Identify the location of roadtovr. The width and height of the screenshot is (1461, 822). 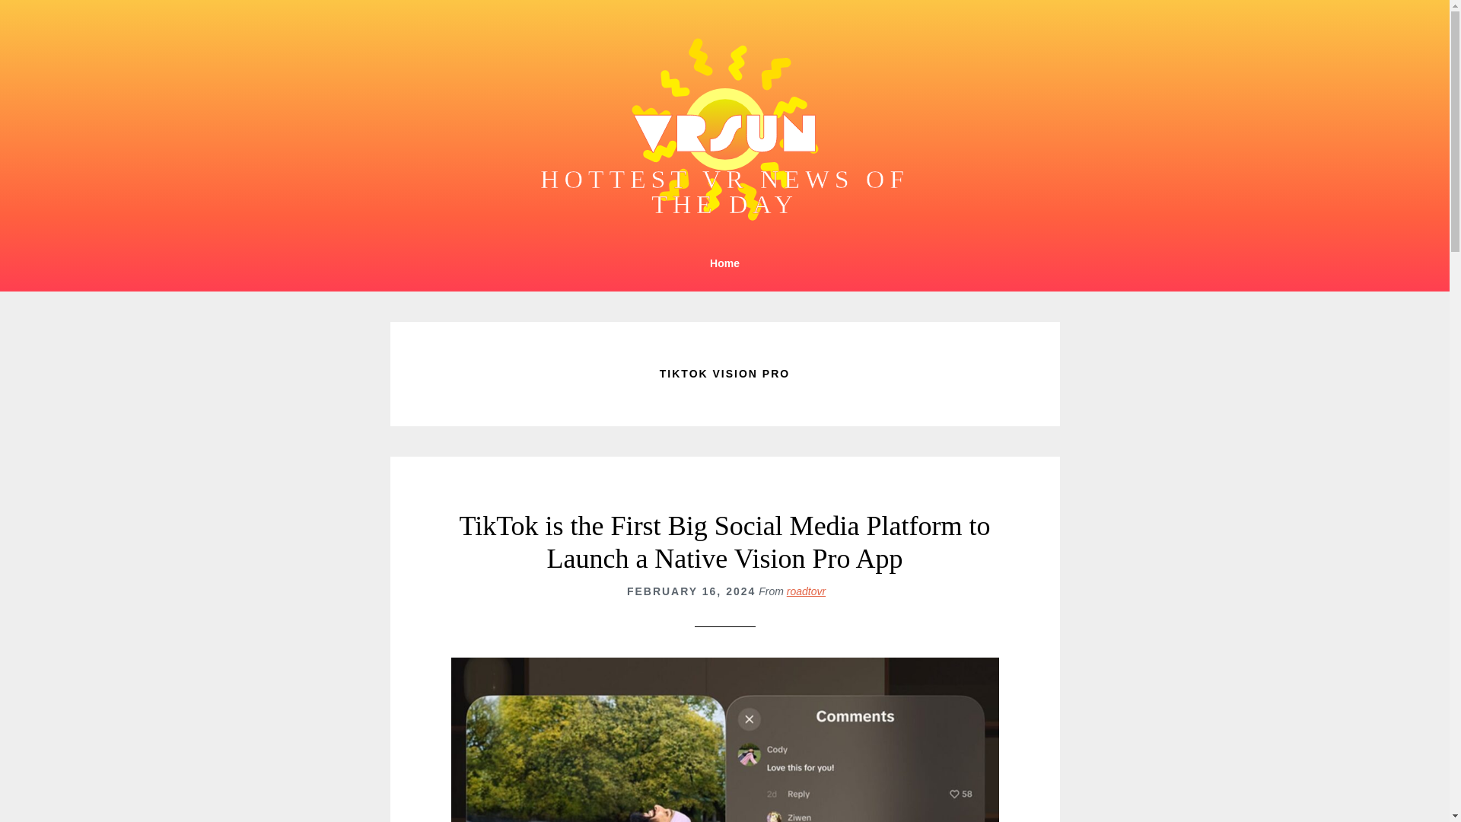
(806, 591).